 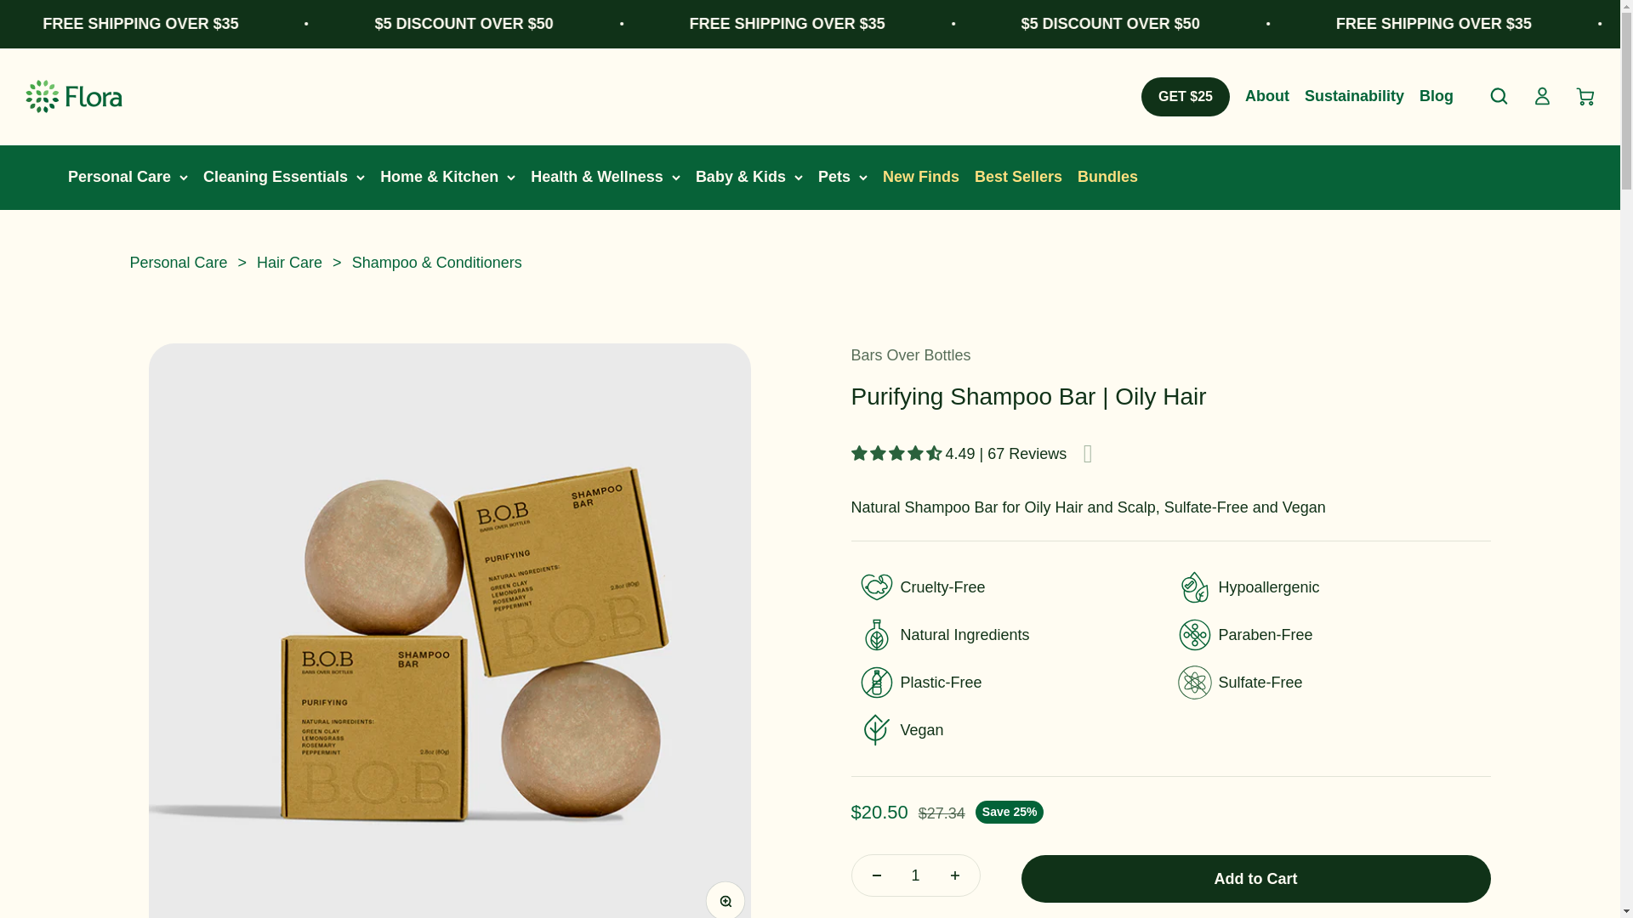 I want to click on About, so click(x=1267, y=95).